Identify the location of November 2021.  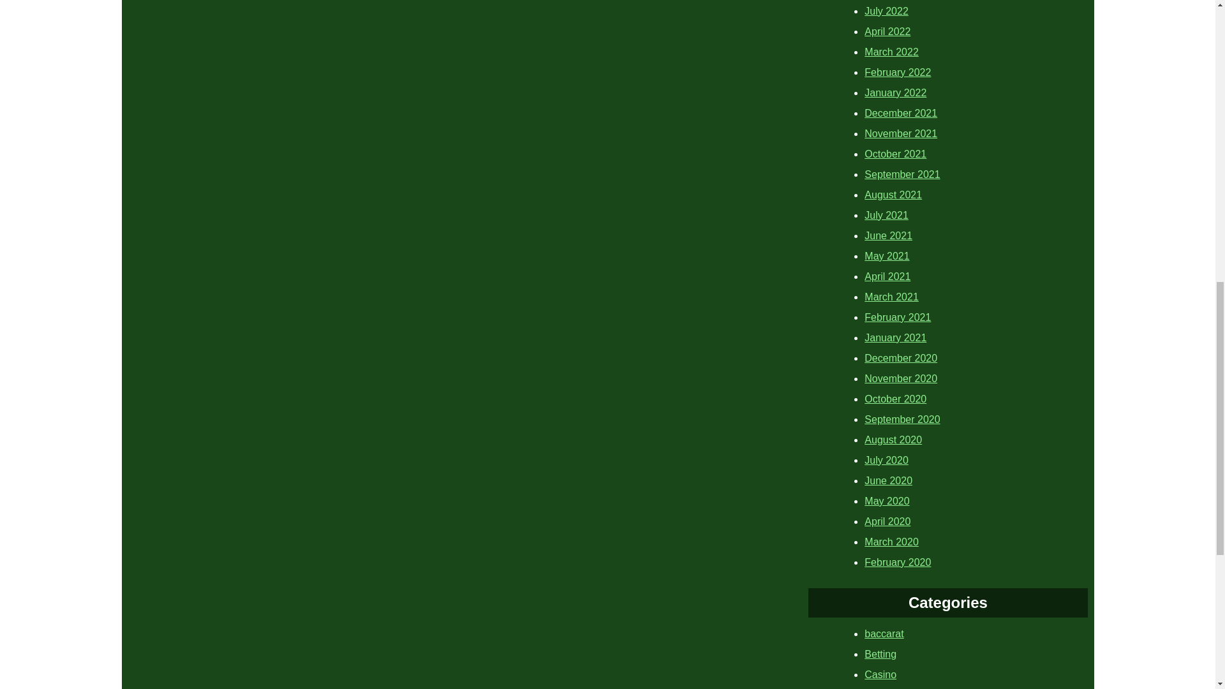
(901, 133).